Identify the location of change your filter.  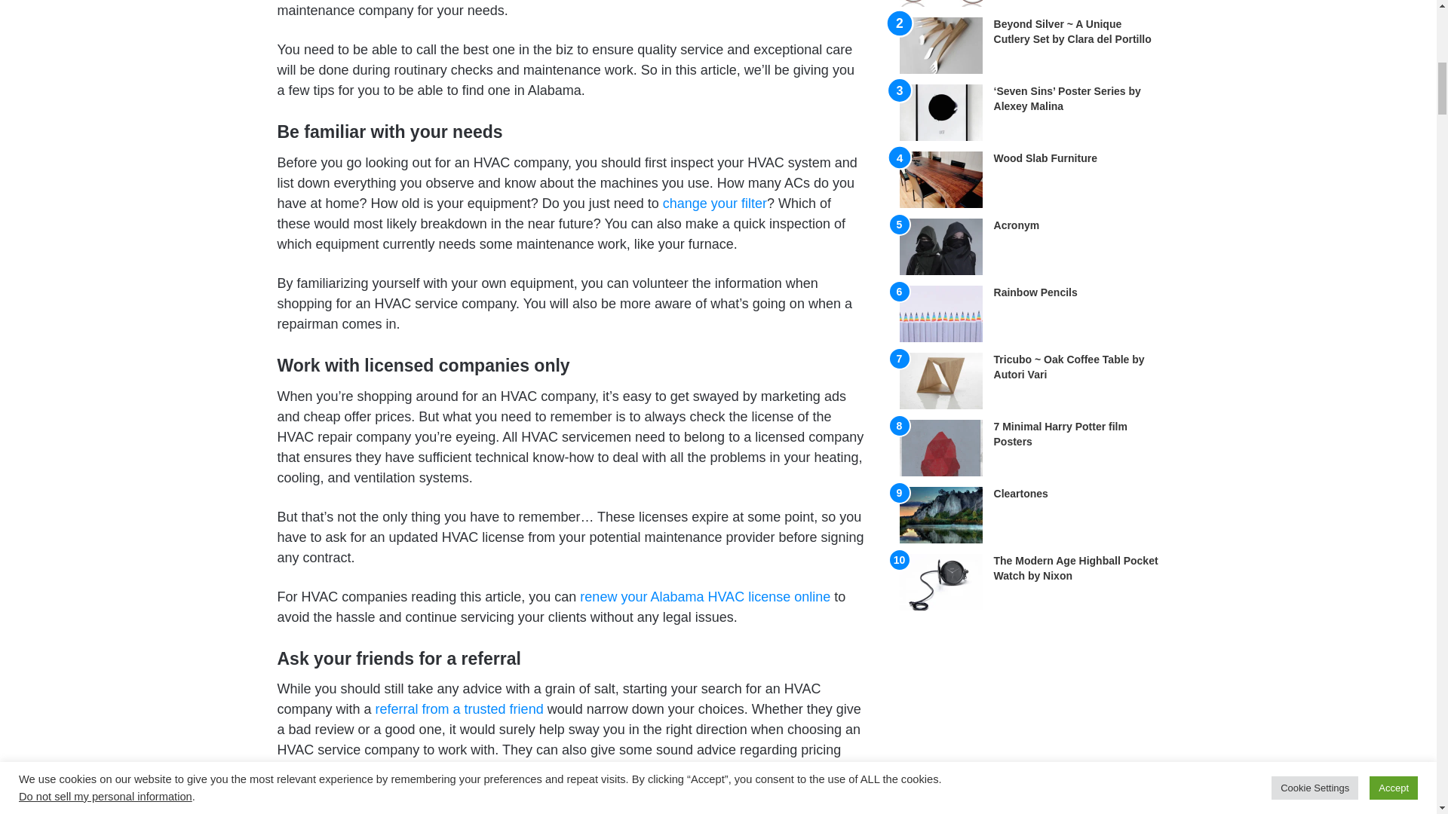
(715, 203).